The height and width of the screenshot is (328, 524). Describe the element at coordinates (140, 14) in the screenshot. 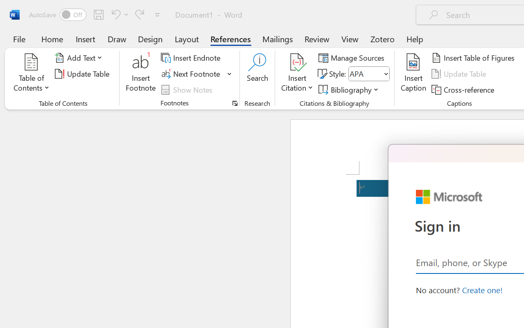

I see `Redo Apply Quick Style` at that location.